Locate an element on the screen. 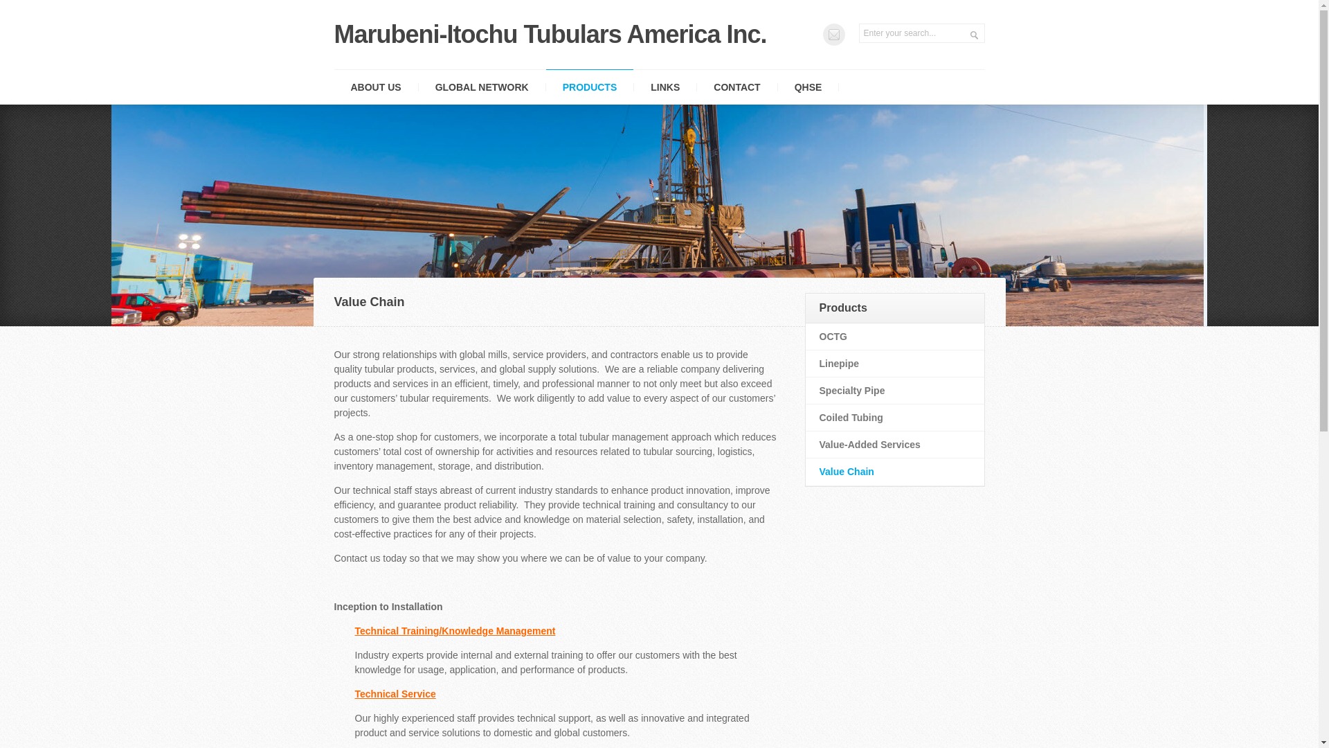  QHSE is located at coordinates (808, 87).